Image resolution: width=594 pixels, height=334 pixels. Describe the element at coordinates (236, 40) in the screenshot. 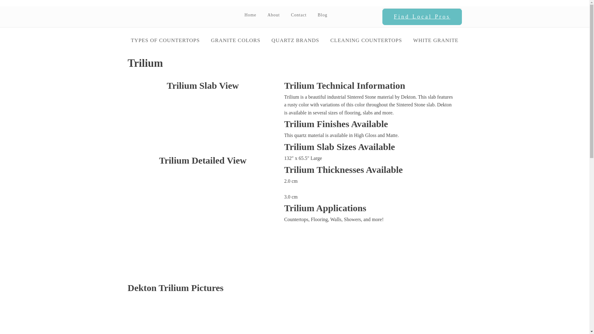

I see `GRANITE COLORS` at that location.